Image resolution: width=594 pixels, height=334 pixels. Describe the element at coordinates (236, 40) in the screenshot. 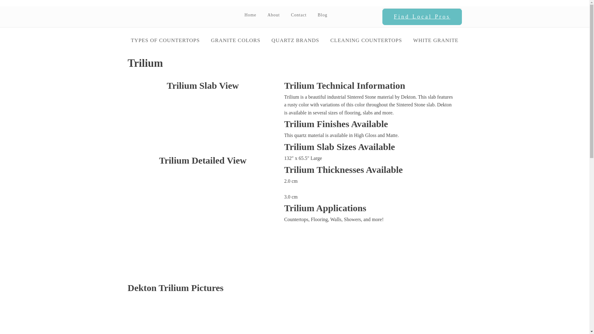

I see `GRANITE COLORS` at that location.